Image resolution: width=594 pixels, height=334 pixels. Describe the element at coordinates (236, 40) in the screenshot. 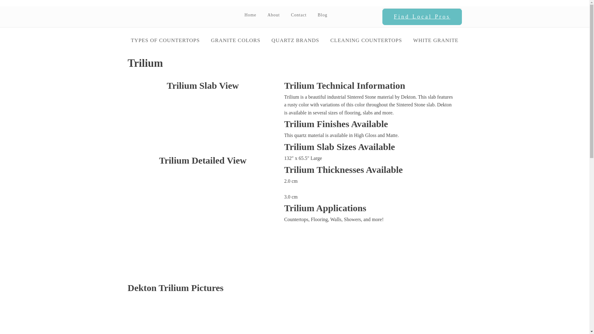

I see `GRANITE COLORS` at that location.